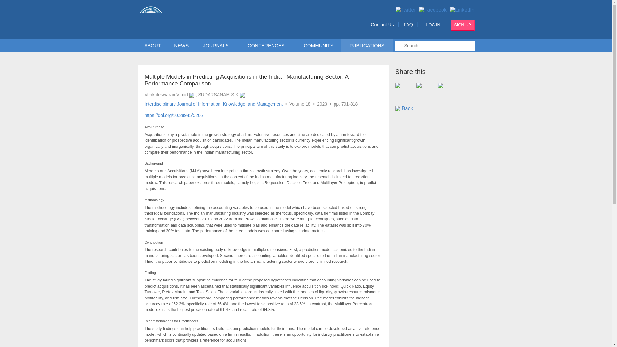 This screenshot has height=347, width=617. What do you see at coordinates (433, 24) in the screenshot?
I see `LOG IN` at bounding box center [433, 24].